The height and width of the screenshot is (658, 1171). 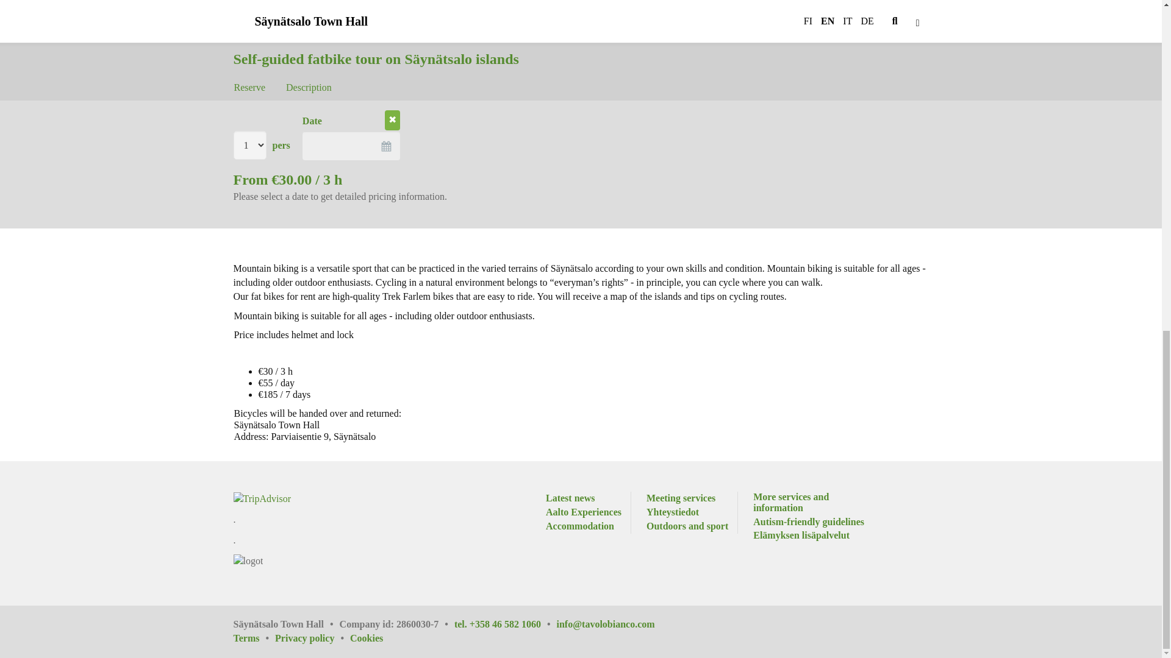 I want to click on Accommodation, so click(x=579, y=526).